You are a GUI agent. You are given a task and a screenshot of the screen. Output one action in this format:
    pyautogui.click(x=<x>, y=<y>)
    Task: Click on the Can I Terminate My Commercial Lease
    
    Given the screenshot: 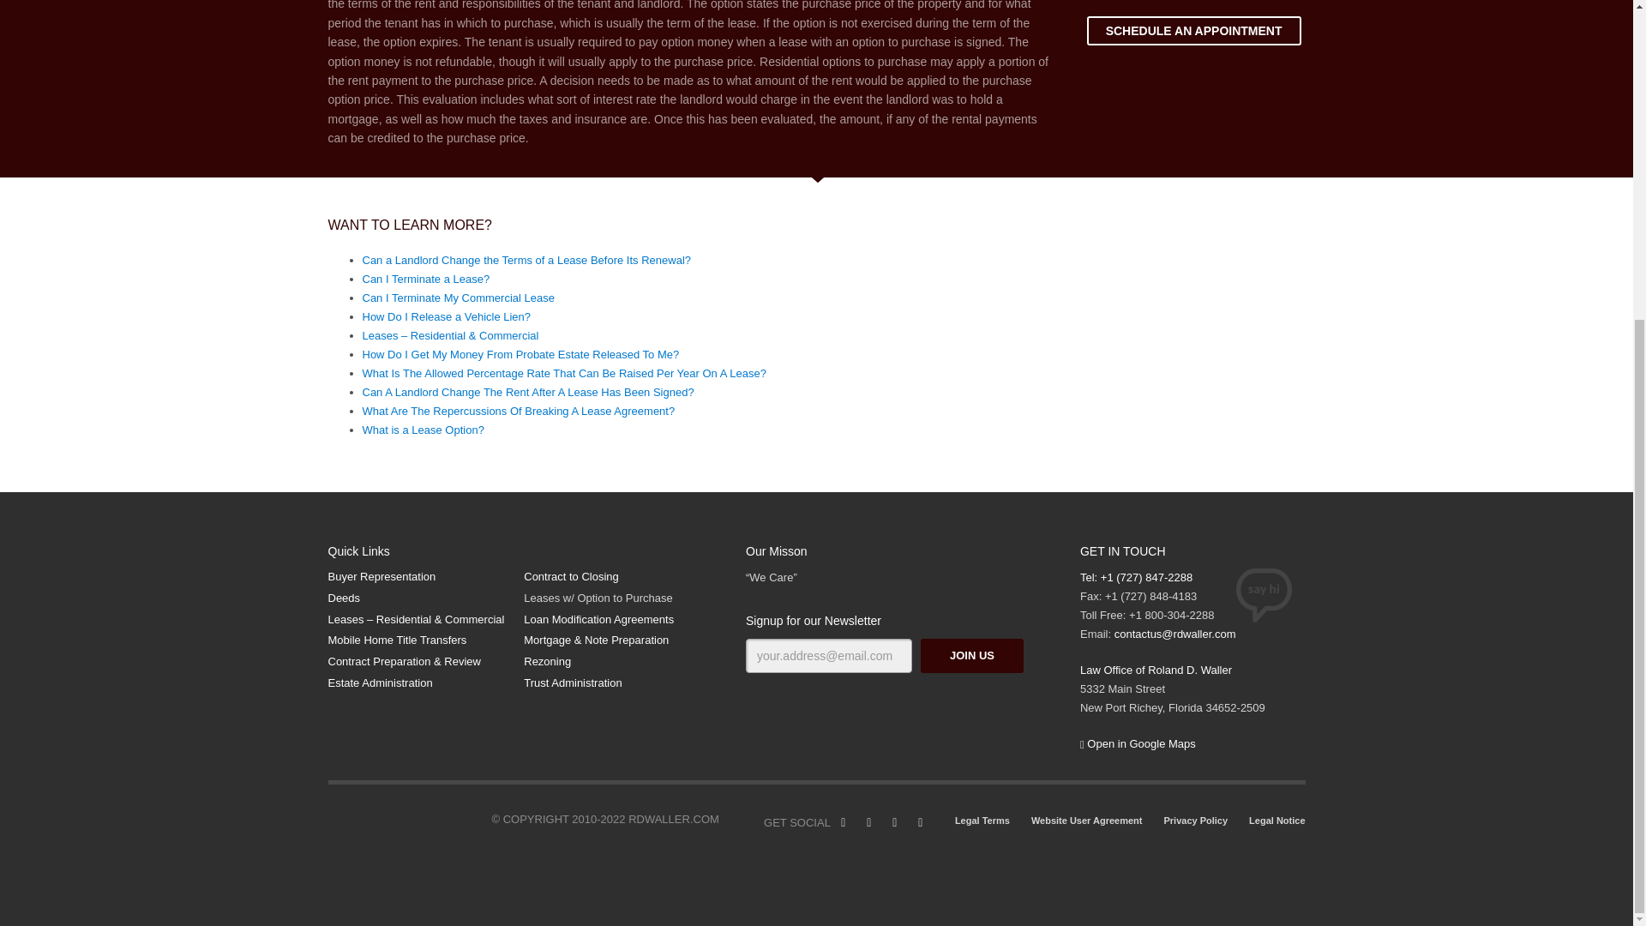 What is the action you would take?
    pyautogui.click(x=458, y=298)
    